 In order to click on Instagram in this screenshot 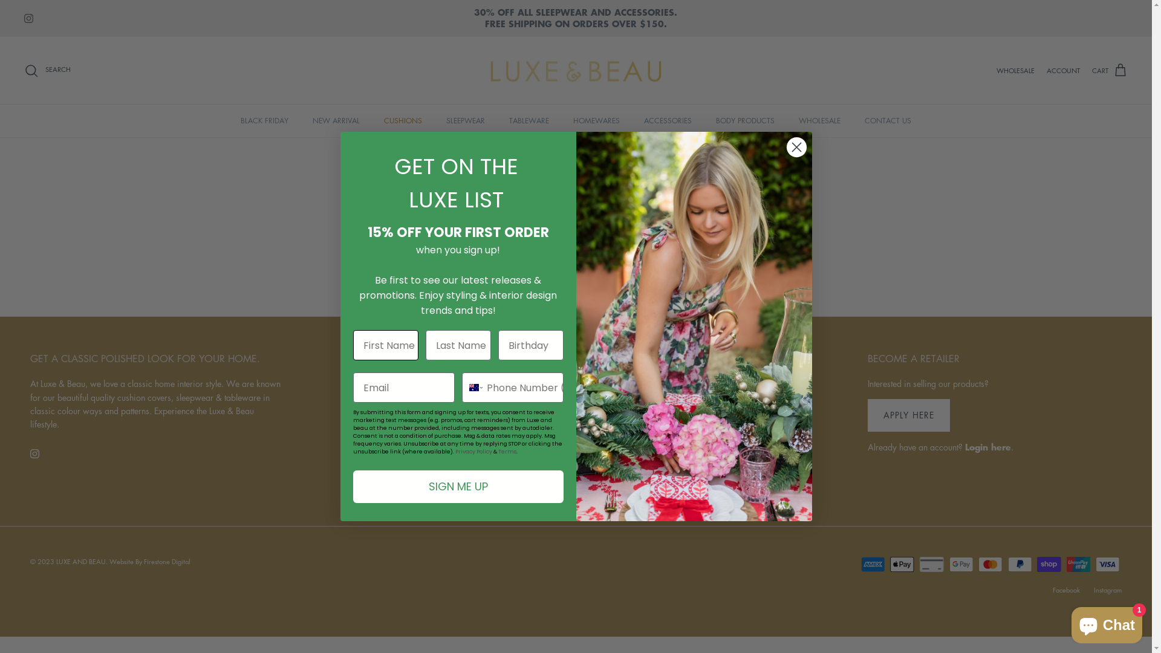, I will do `click(1108, 590)`.